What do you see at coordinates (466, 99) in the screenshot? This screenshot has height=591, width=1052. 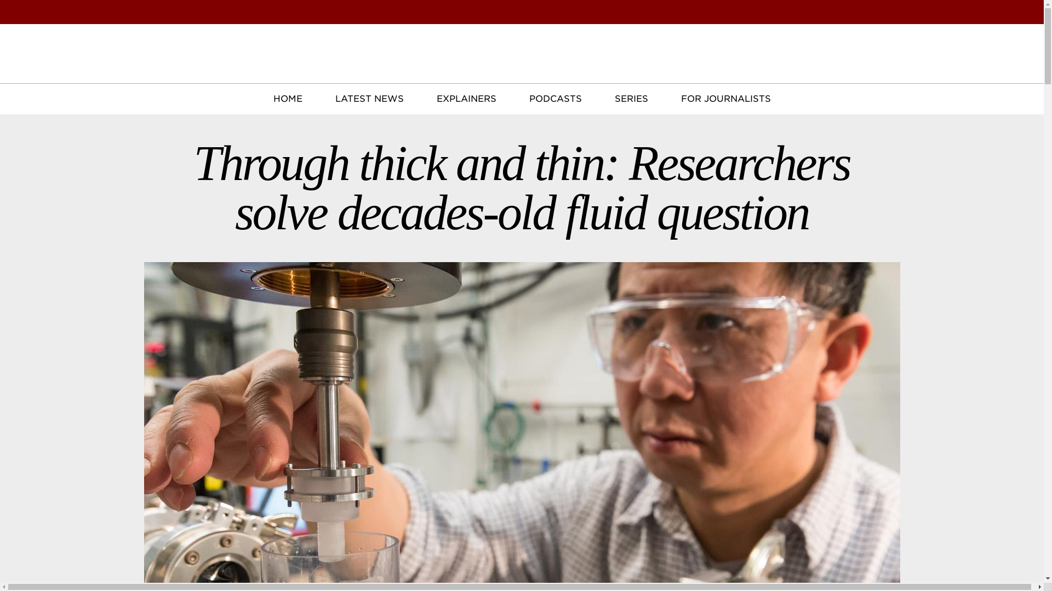 I see `PODCASTS` at bounding box center [466, 99].